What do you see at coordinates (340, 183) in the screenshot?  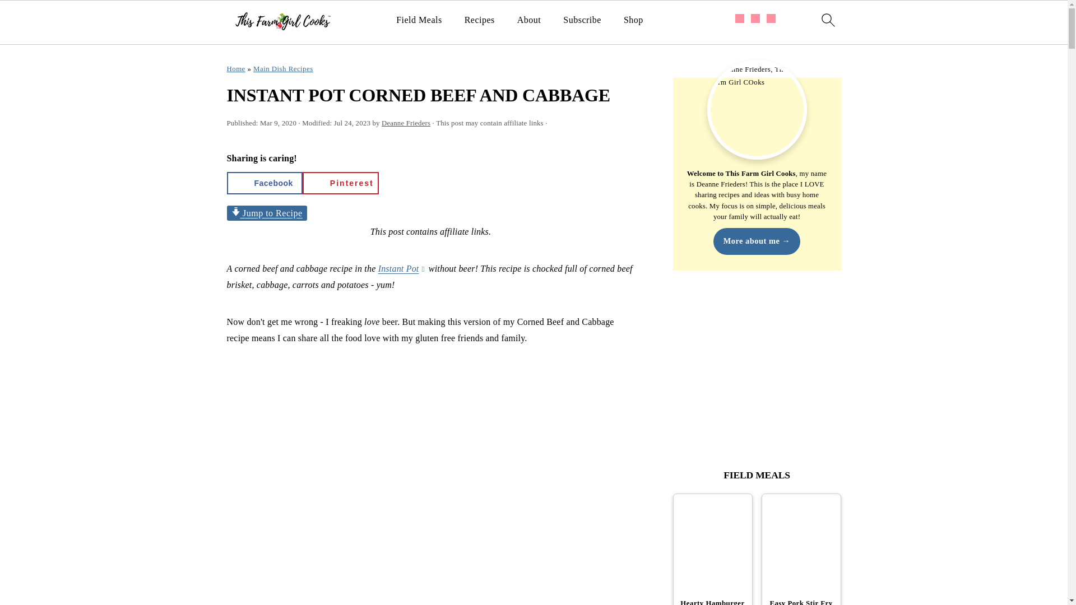 I see `Save to Pinterest` at bounding box center [340, 183].